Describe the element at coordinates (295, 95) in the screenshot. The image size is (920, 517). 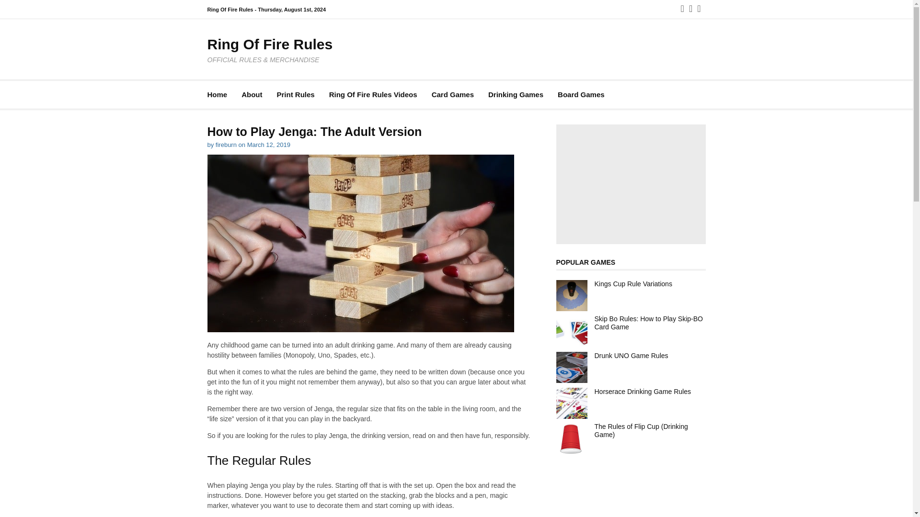
I see `Print Rules` at that location.